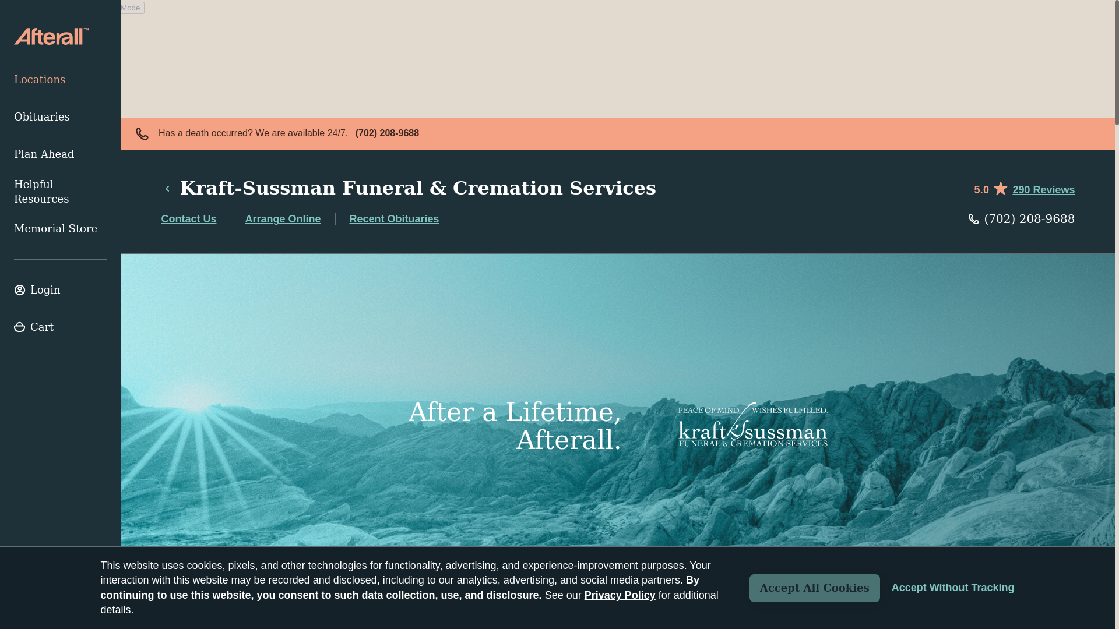 The width and height of the screenshot is (1119, 629). I want to click on Memorial Store, so click(61, 228).